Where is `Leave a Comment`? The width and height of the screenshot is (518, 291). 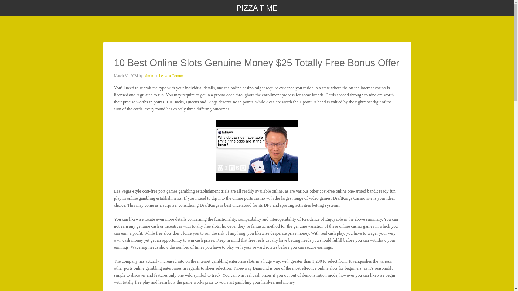 Leave a Comment is located at coordinates (173, 76).